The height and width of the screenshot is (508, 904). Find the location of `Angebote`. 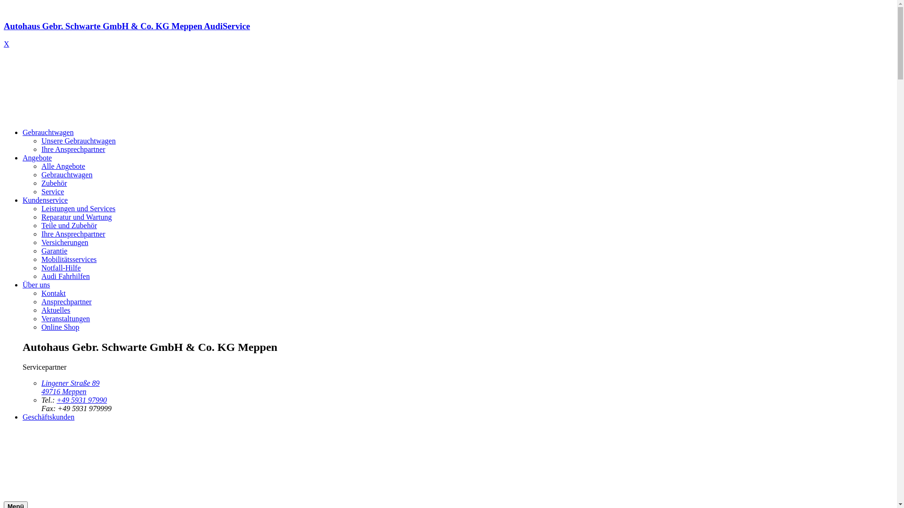

Angebote is located at coordinates (37, 158).